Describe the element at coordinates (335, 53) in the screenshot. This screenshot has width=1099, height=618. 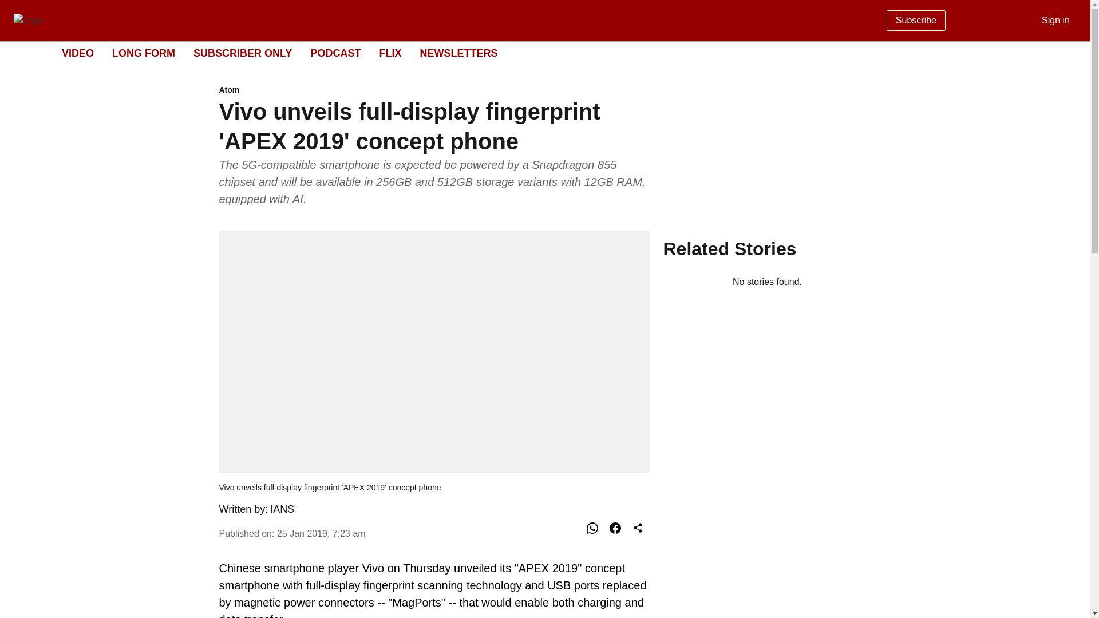
I see `2019-01-25 07:23` at that location.